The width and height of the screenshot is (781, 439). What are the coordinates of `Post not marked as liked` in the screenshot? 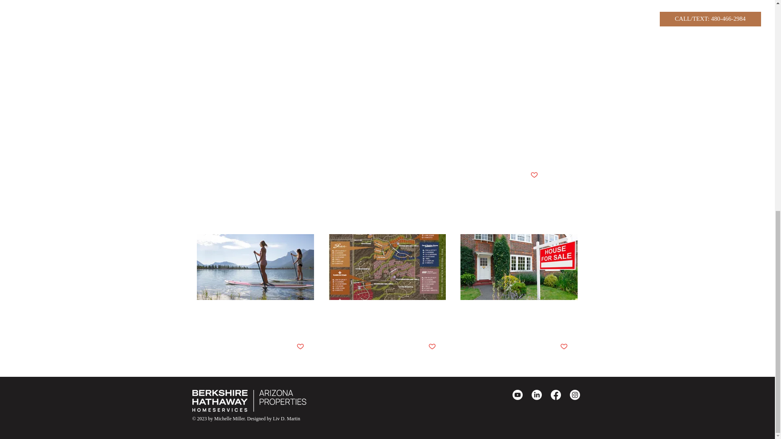 It's located at (564, 347).